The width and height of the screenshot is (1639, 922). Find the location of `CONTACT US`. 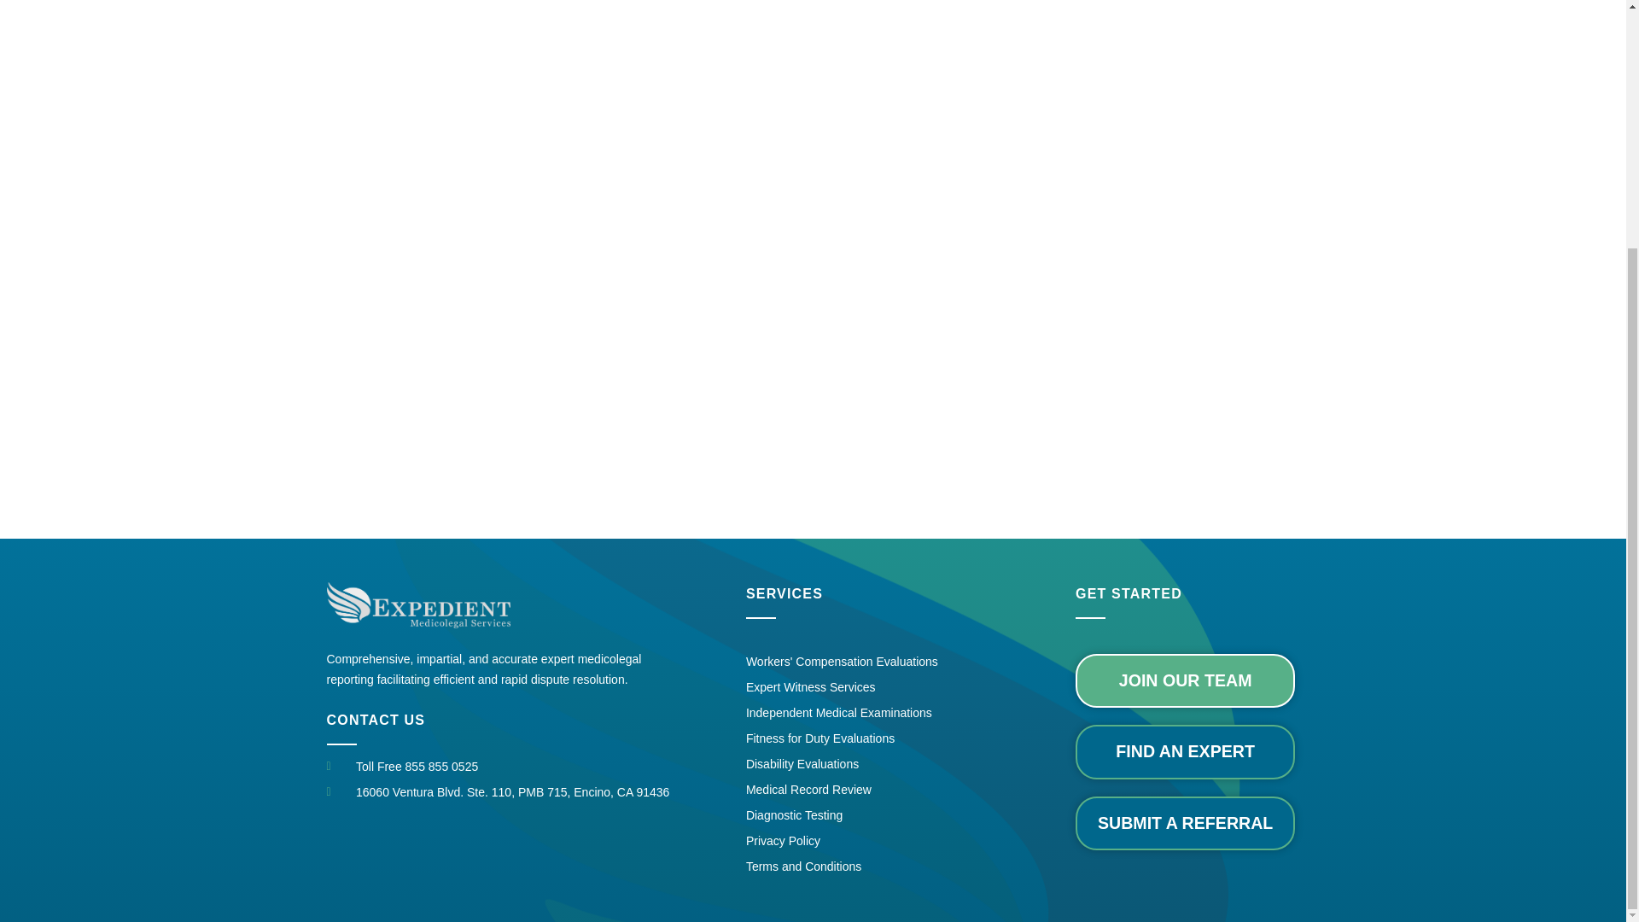

CONTACT US is located at coordinates (376, 720).